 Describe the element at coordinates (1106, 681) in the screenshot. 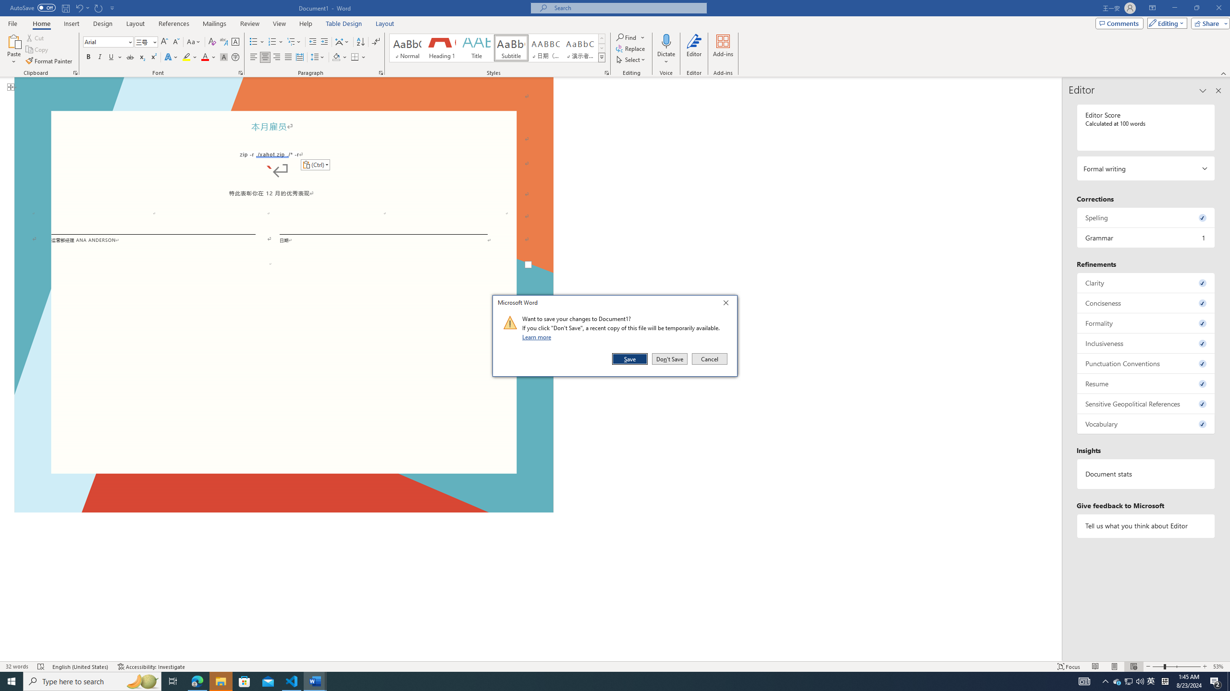

I see `Notification Chevron` at that location.